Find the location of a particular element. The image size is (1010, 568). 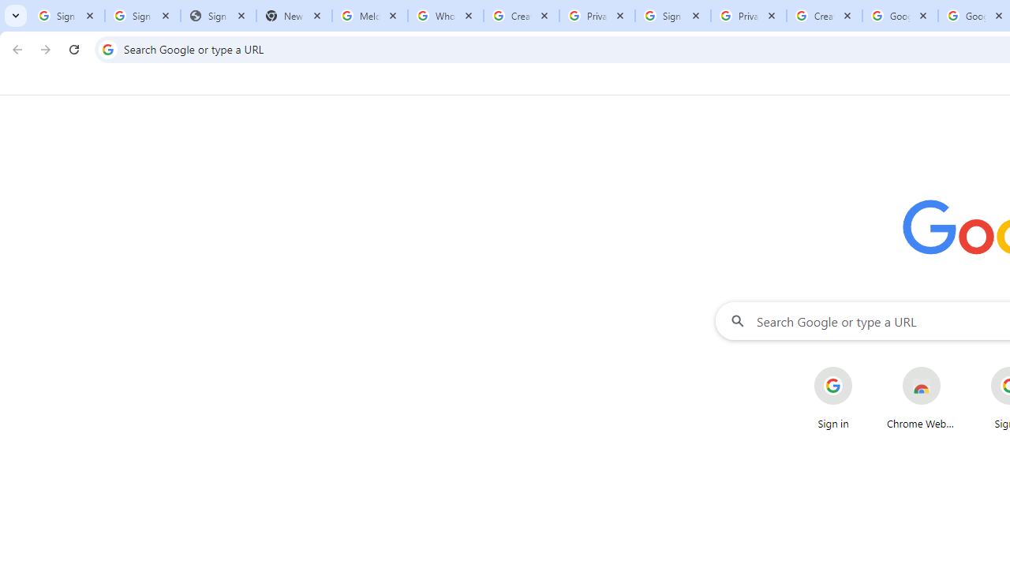

Sign in - Google Accounts is located at coordinates (673, 16).